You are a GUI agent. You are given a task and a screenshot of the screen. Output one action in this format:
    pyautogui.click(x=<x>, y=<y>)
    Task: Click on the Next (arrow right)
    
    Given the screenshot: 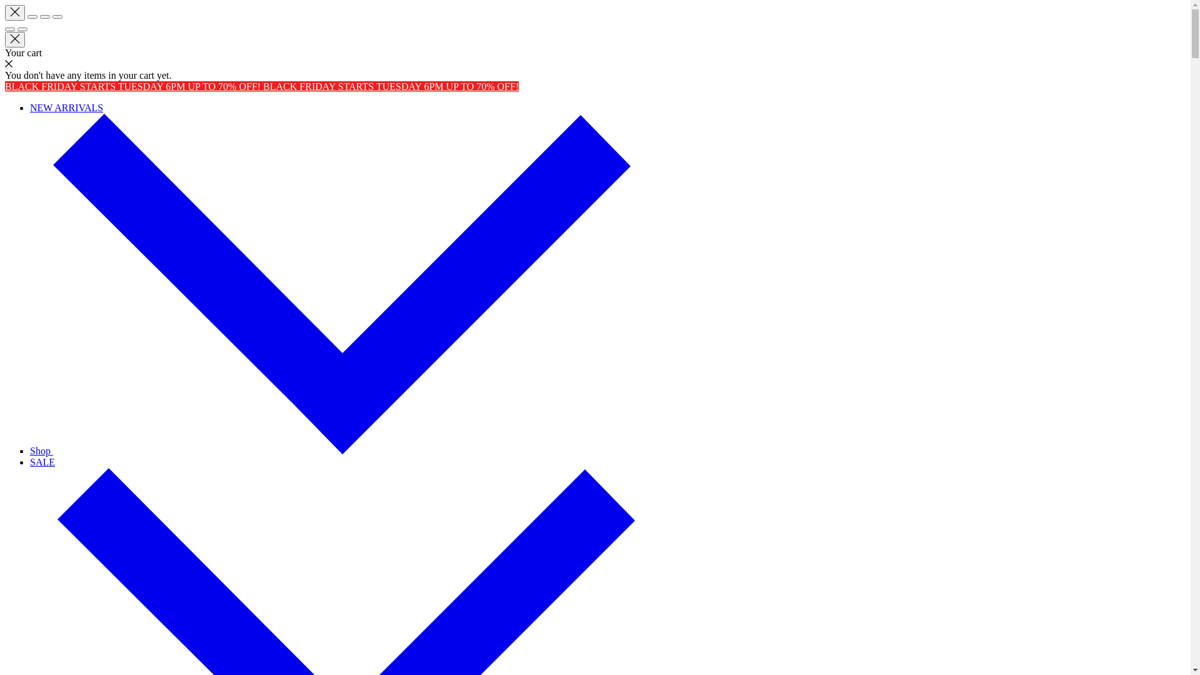 What is the action you would take?
    pyautogui.click(x=22, y=29)
    